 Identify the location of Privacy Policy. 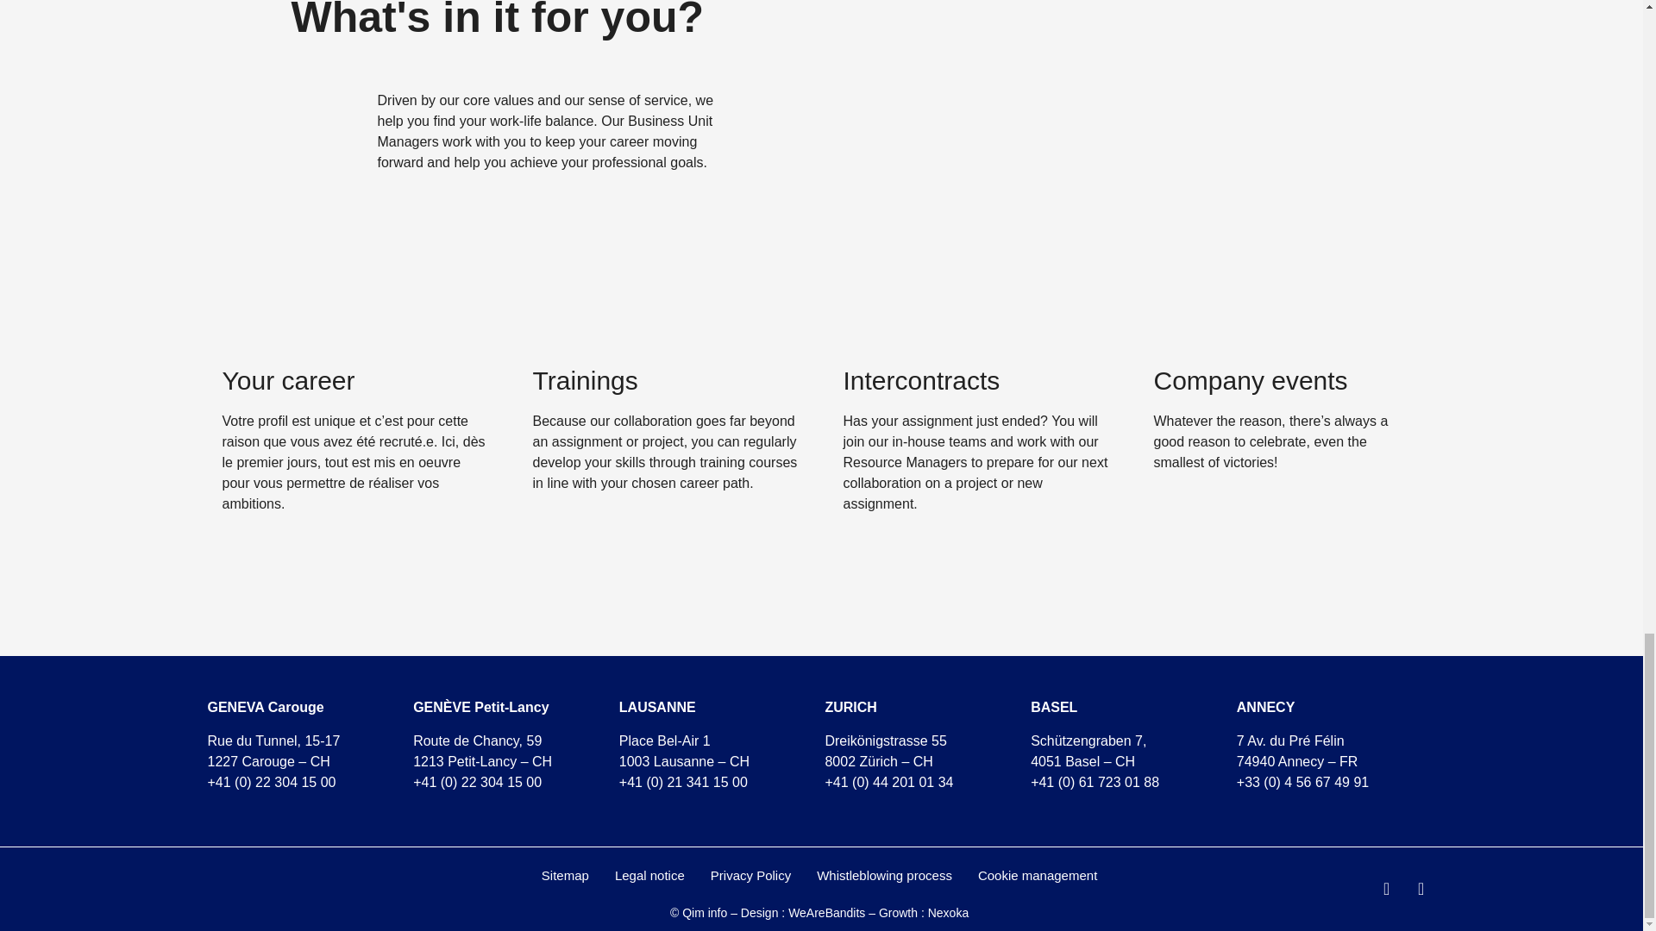
(750, 875).